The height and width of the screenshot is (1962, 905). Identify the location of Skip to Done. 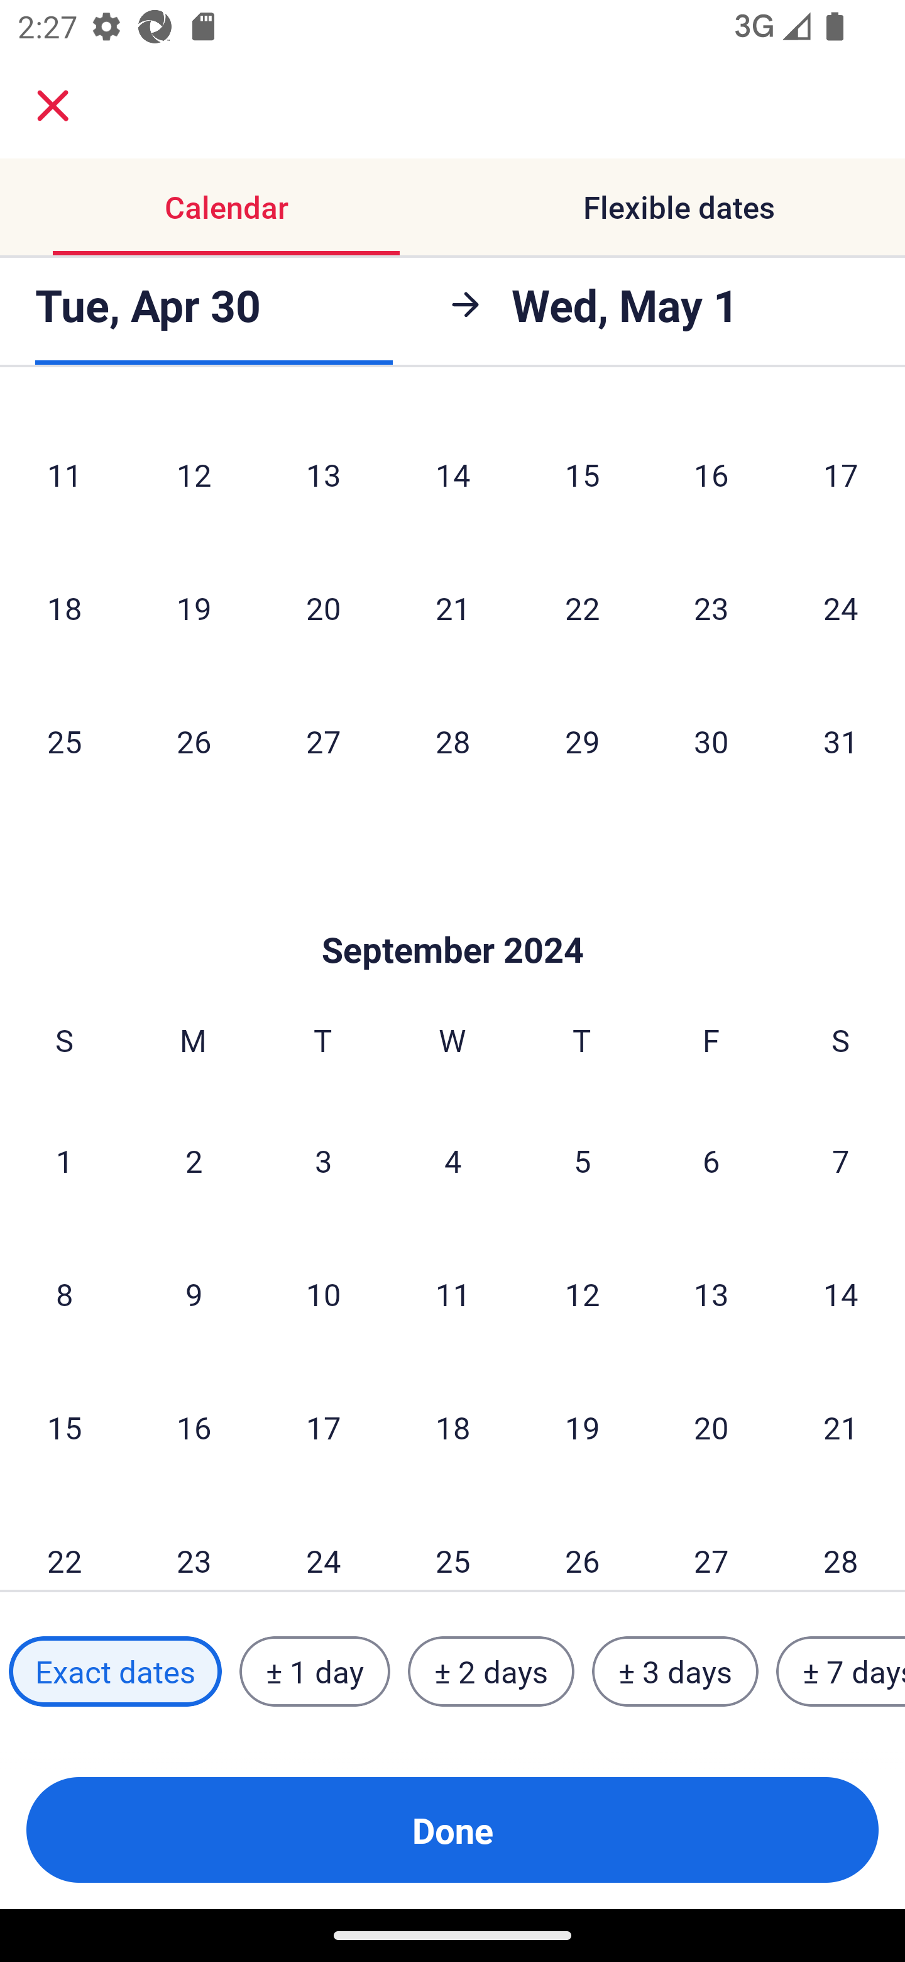
(452, 912).